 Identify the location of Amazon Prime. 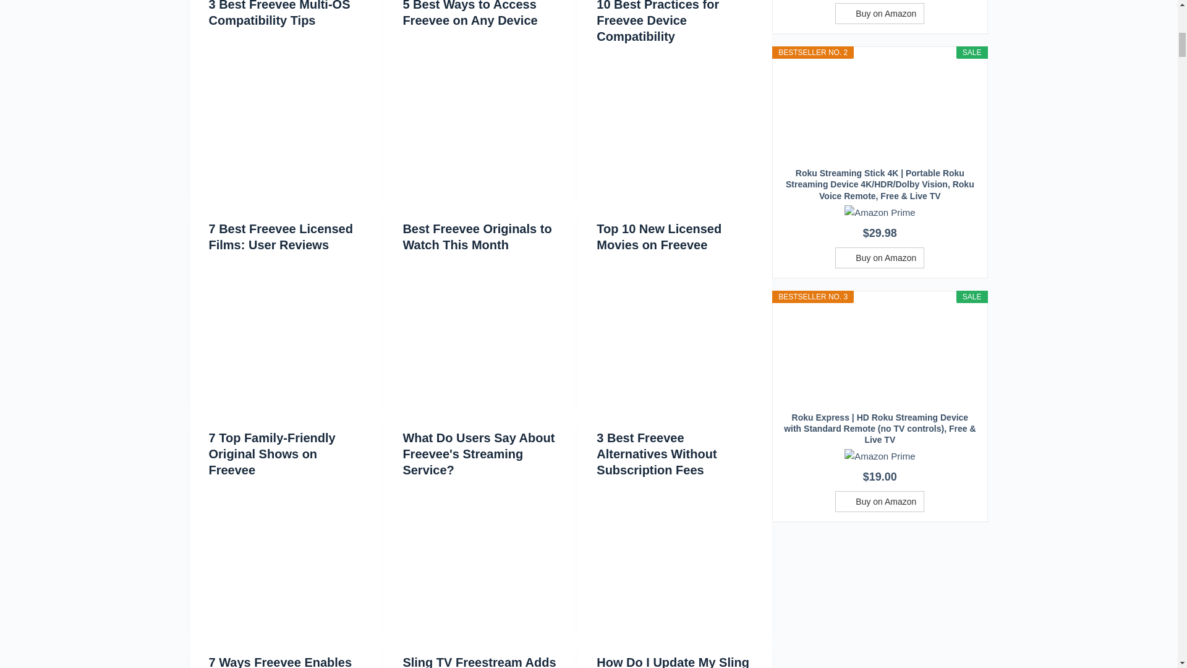
(879, 455).